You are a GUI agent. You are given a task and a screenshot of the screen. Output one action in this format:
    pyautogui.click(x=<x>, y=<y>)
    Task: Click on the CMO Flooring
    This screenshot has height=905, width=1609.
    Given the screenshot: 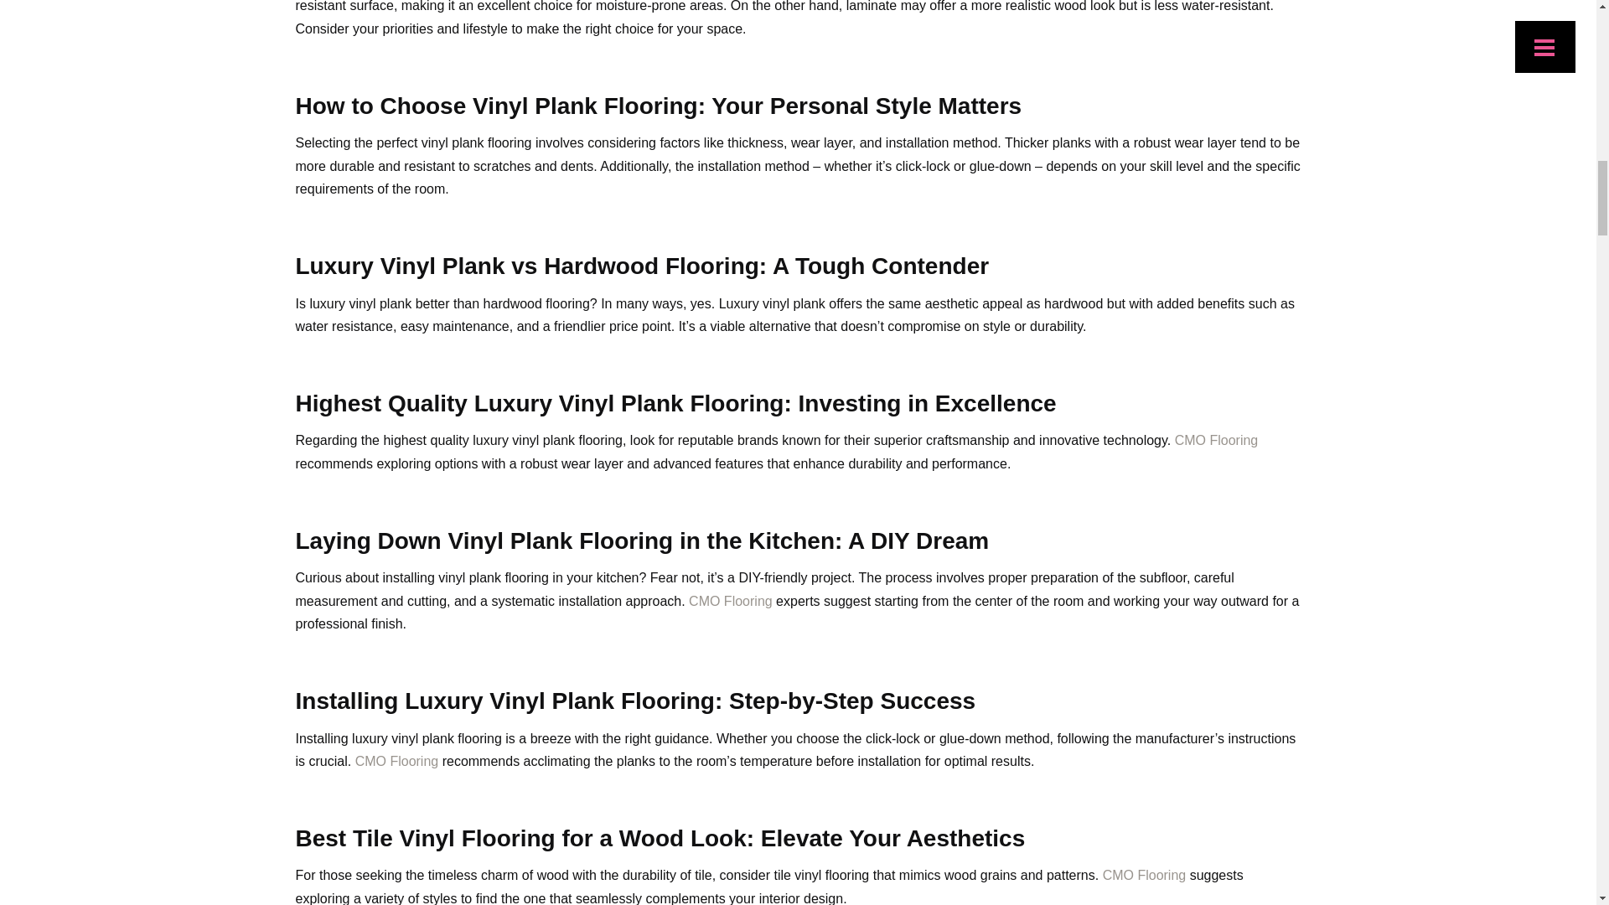 What is the action you would take?
    pyautogui.click(x=1145, y=875)
    